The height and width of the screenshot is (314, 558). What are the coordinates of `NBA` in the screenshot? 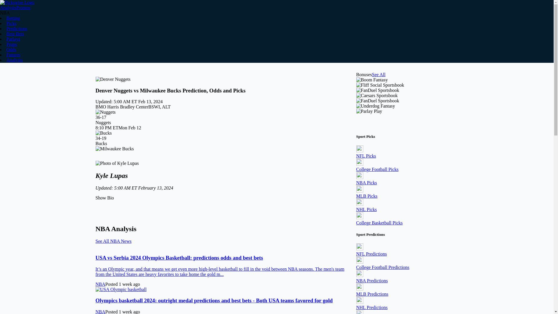 It's located at (100, 312).